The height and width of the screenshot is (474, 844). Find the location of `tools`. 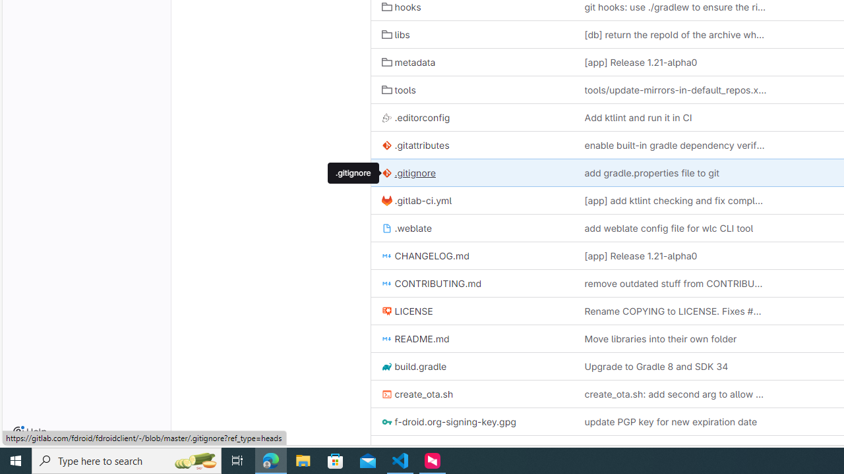

tools is located at coordinates (398, 90).